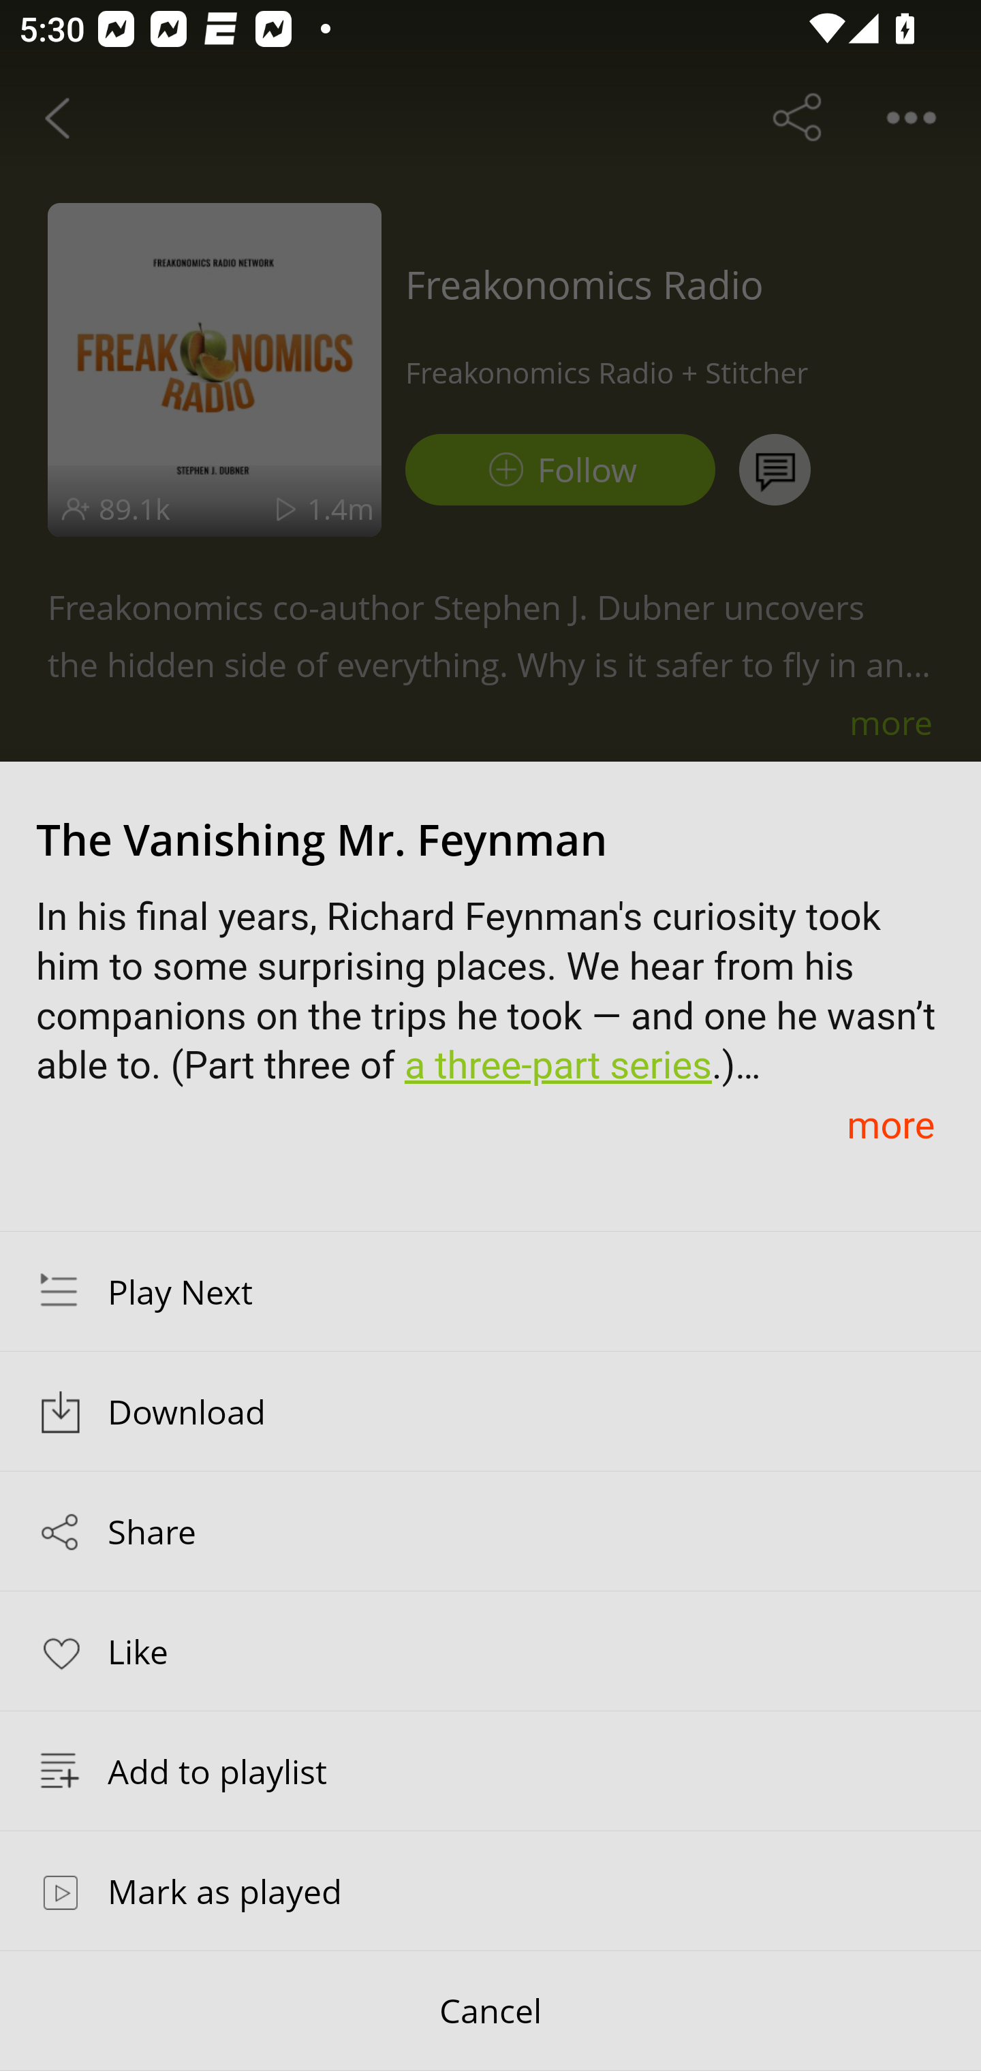 The width and height of the screenshot is (981, 2071). I want to click on Download, so click(490, 1412).